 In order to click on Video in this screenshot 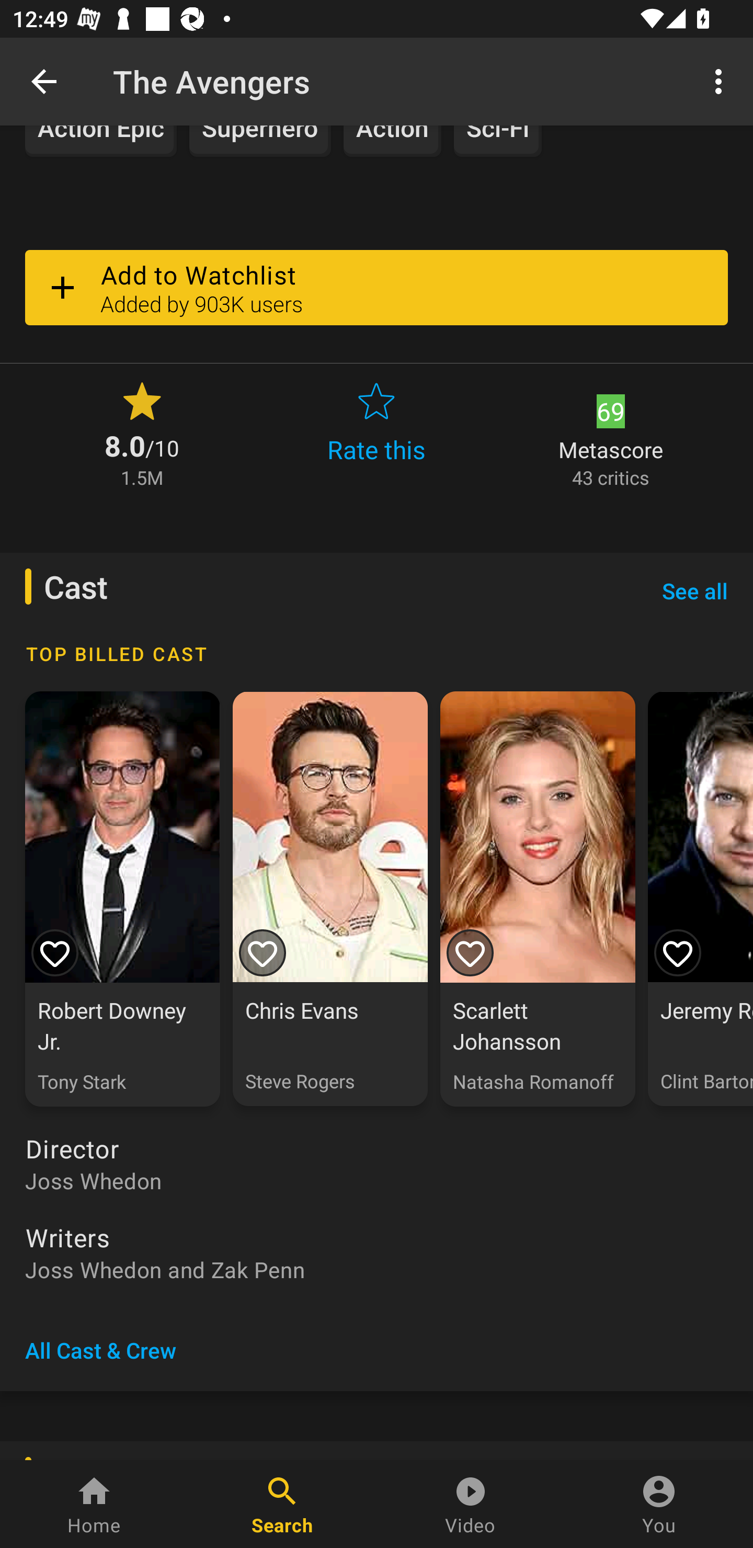, I will do `click(471, 1504)`.